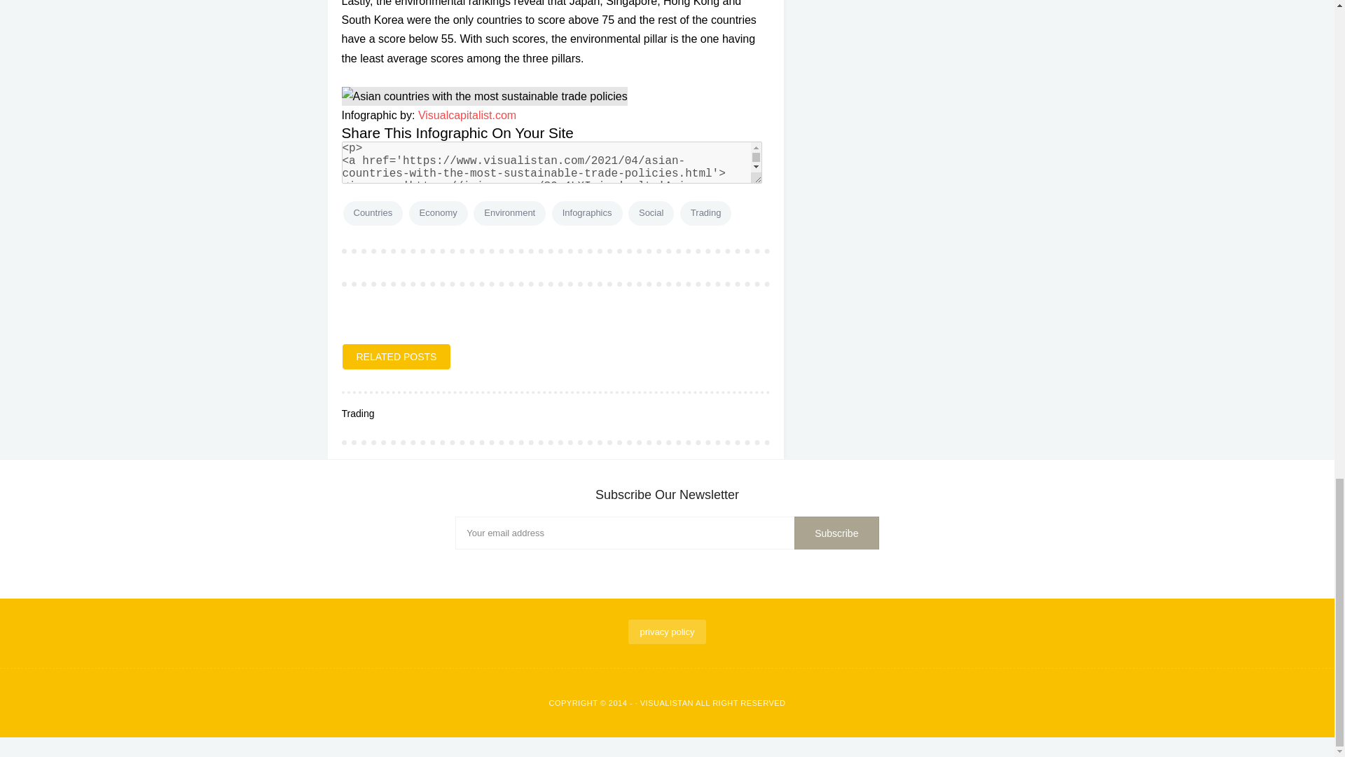 This screenshot has height=757, width=1345. I want to click on Countries, so click(373, 213).